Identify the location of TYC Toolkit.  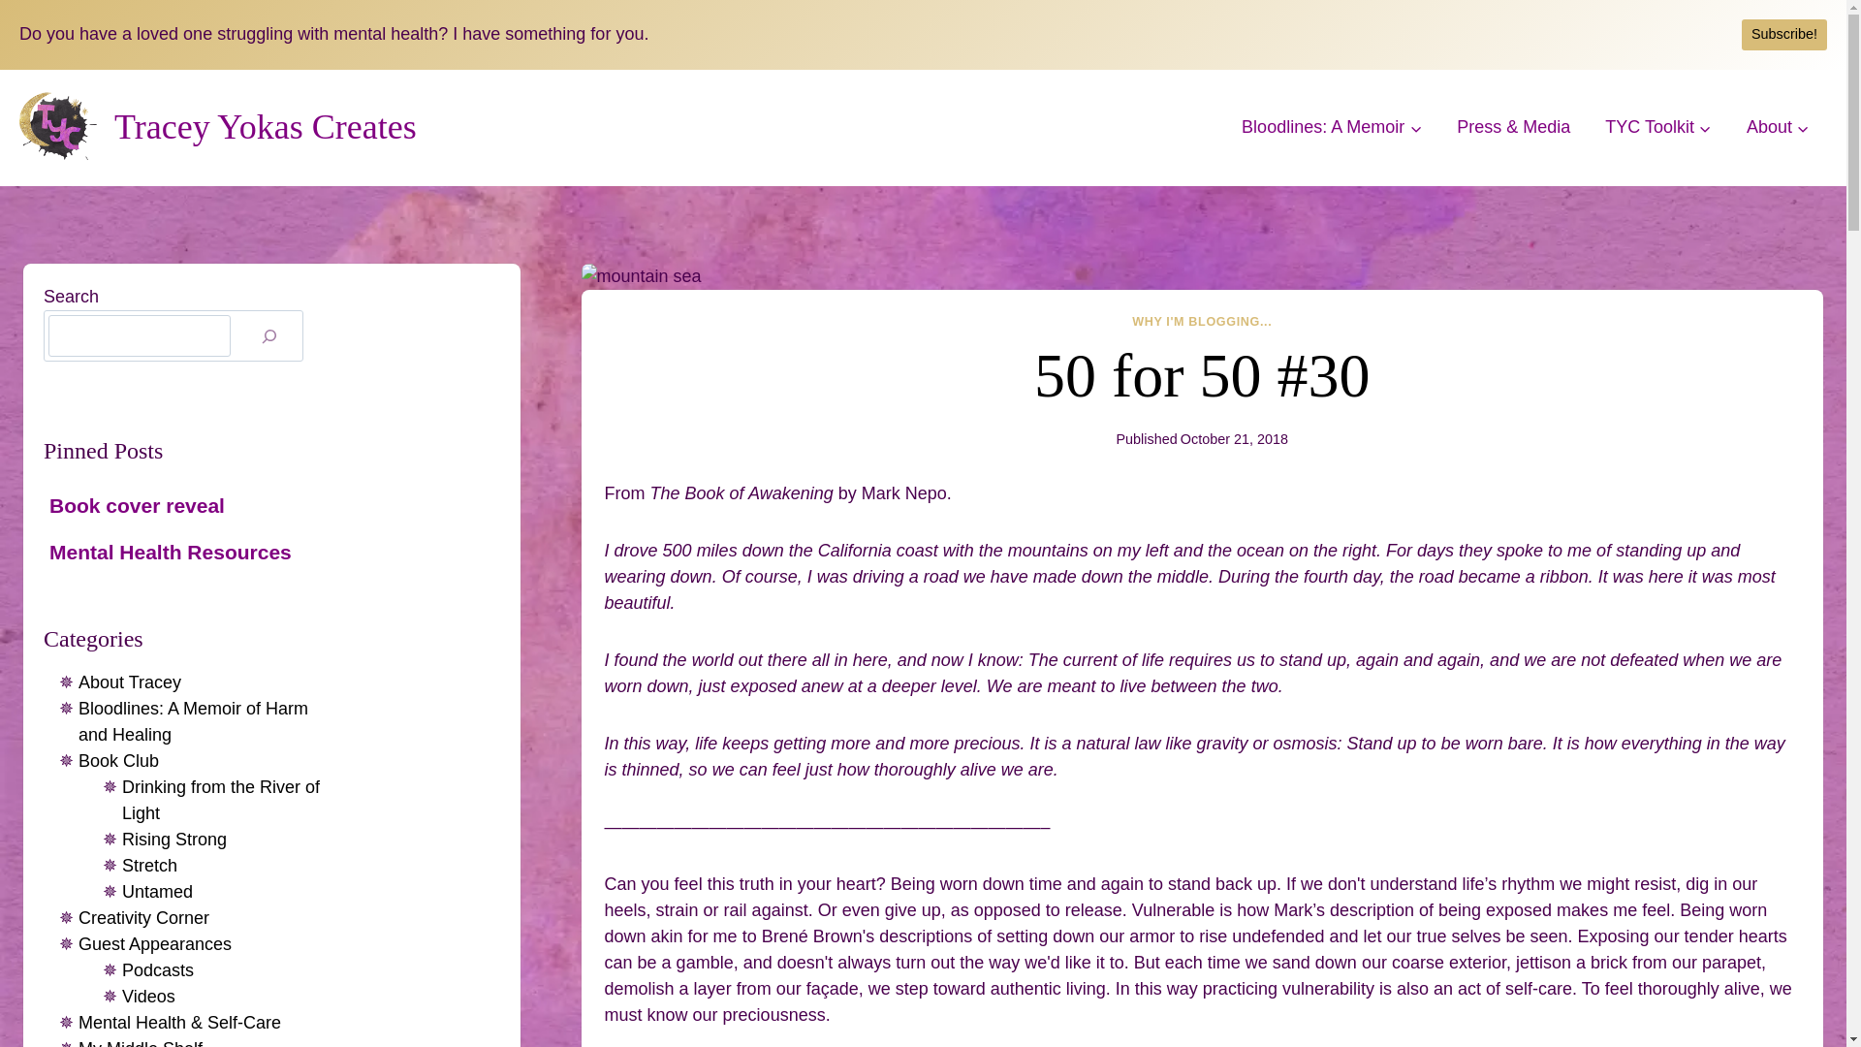
(1657, 126).